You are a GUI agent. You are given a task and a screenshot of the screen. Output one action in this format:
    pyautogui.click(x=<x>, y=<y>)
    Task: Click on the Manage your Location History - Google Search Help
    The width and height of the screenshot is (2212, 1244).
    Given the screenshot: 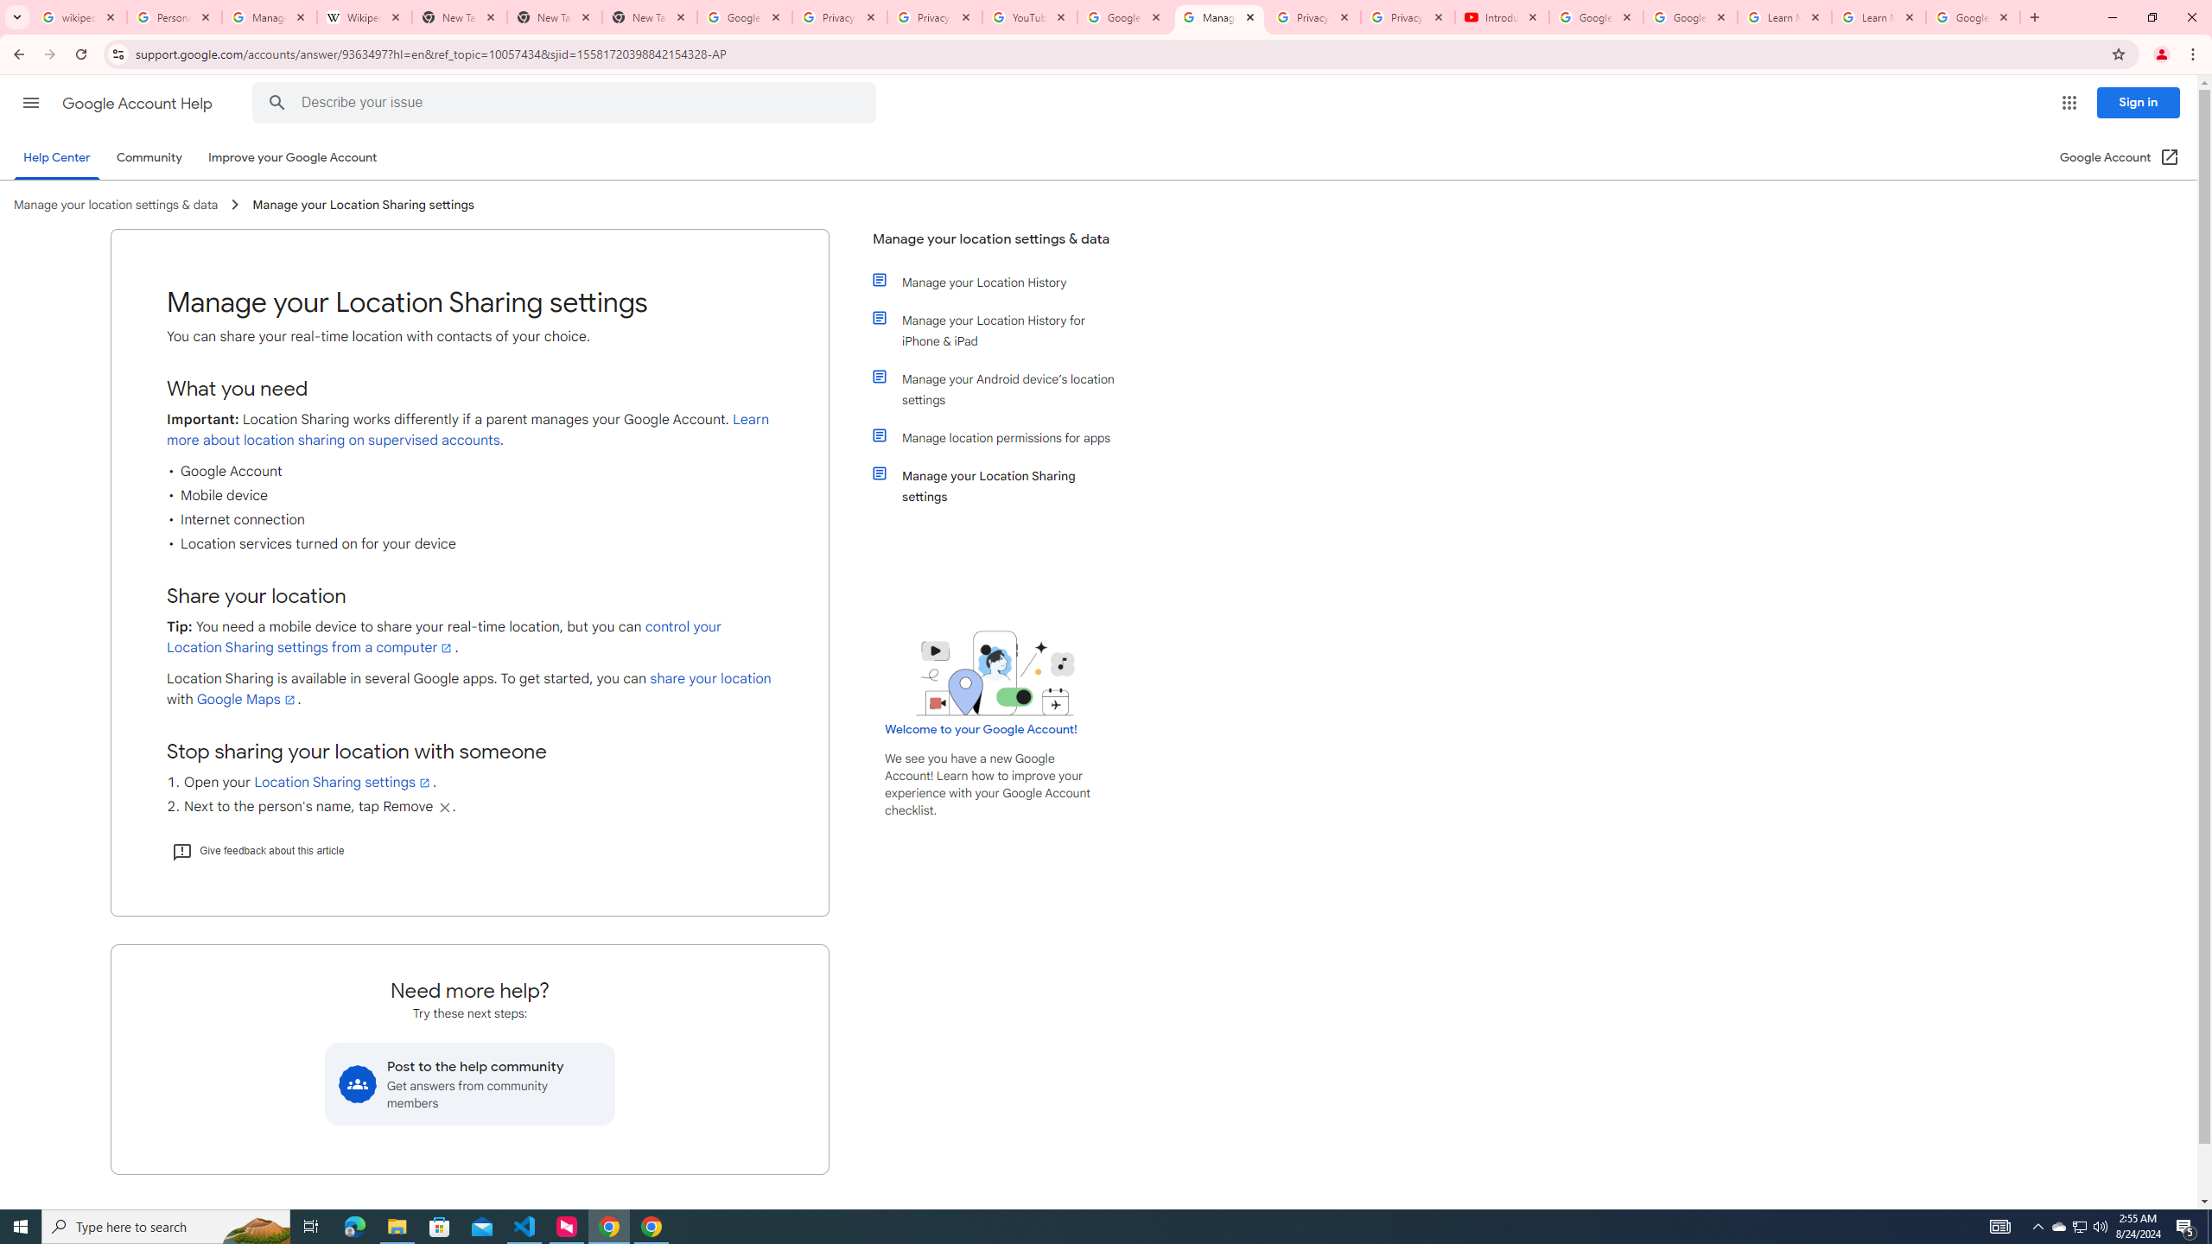 What is the action you would take?
    pyautogui.click(x=270, y=17)
    